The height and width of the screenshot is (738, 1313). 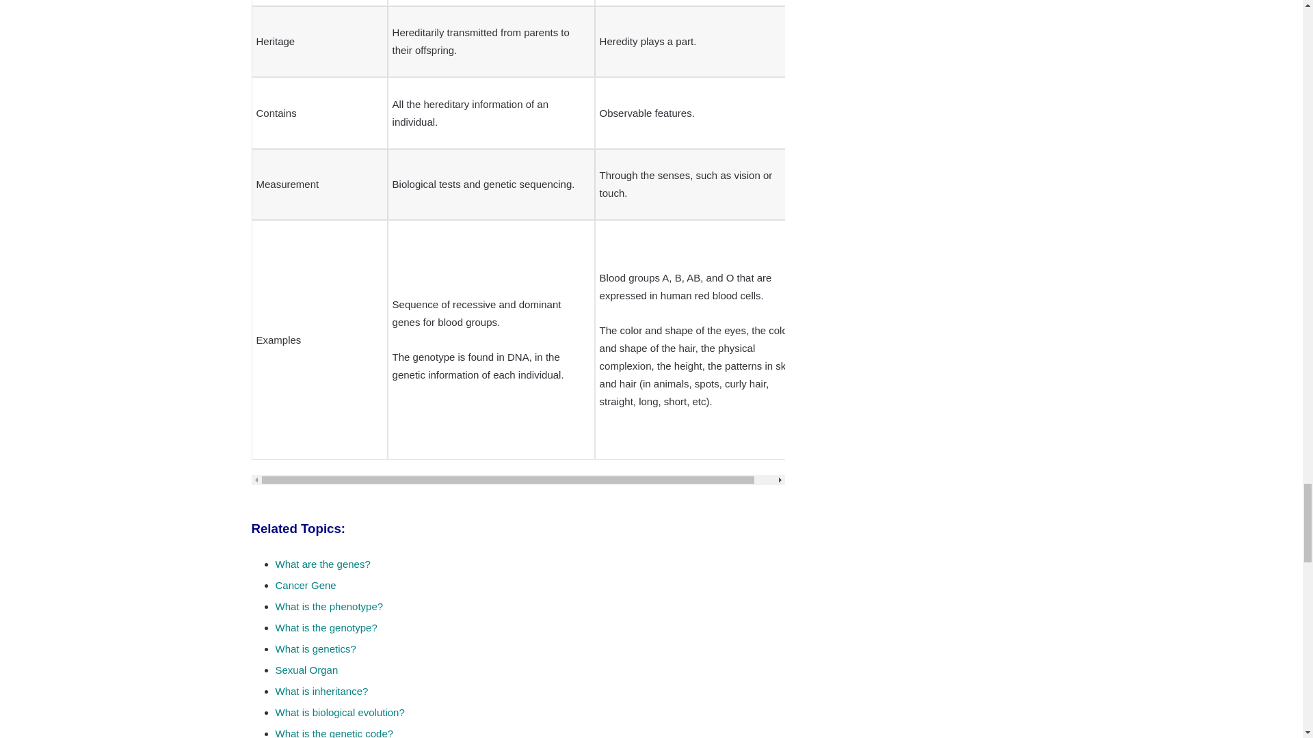 I want to click on What is the genotype?, so click(x=326, y=627).